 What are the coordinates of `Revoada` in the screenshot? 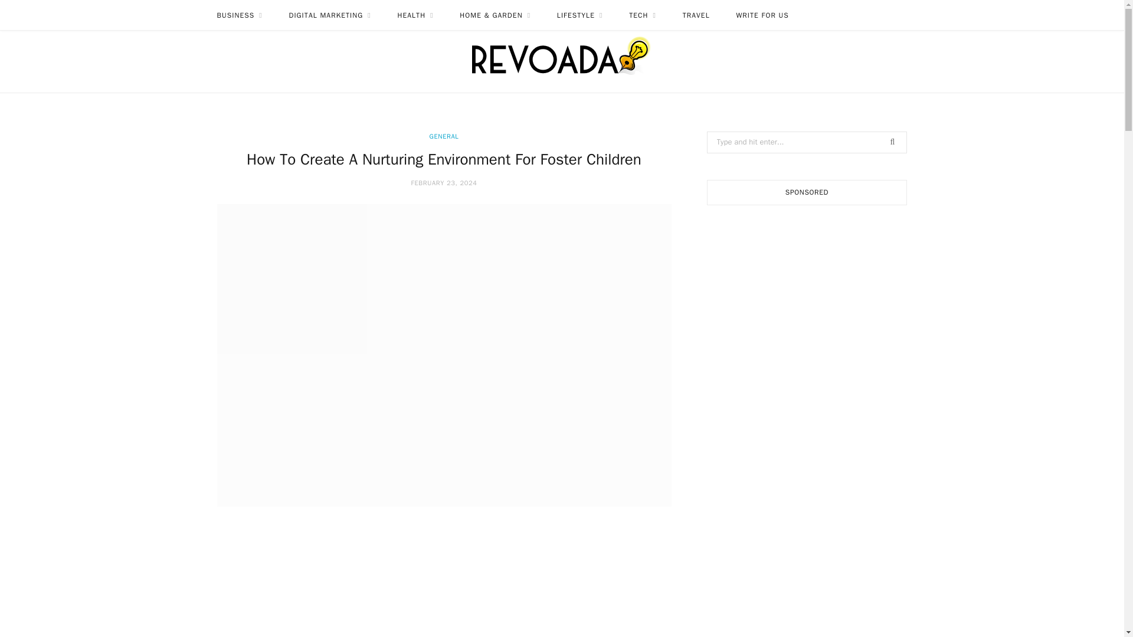 It's located at (562, 52).